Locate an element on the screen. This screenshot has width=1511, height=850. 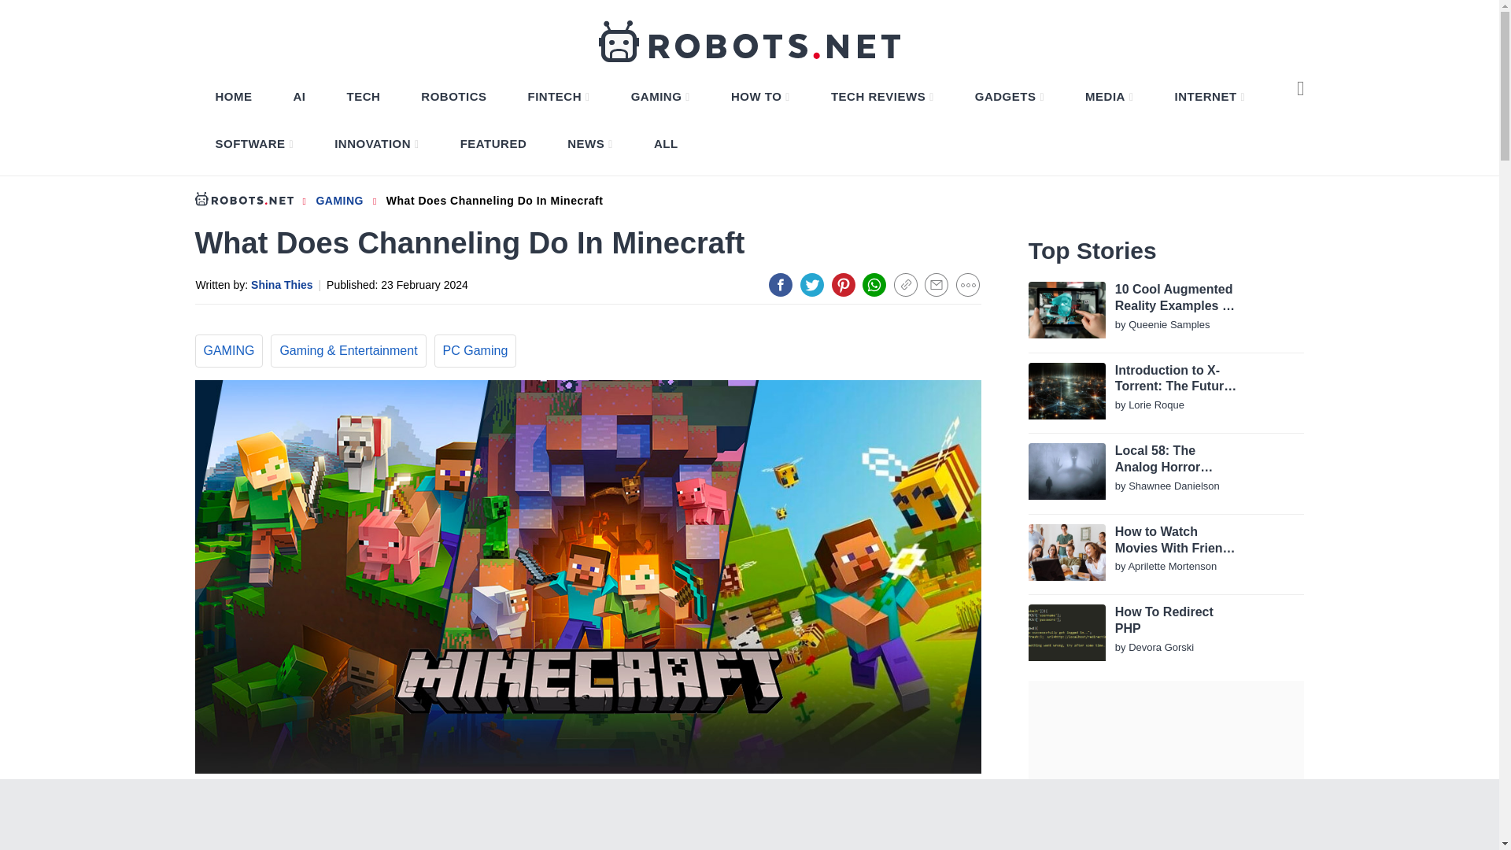
FINTECH is located at coordinates (559, 96).